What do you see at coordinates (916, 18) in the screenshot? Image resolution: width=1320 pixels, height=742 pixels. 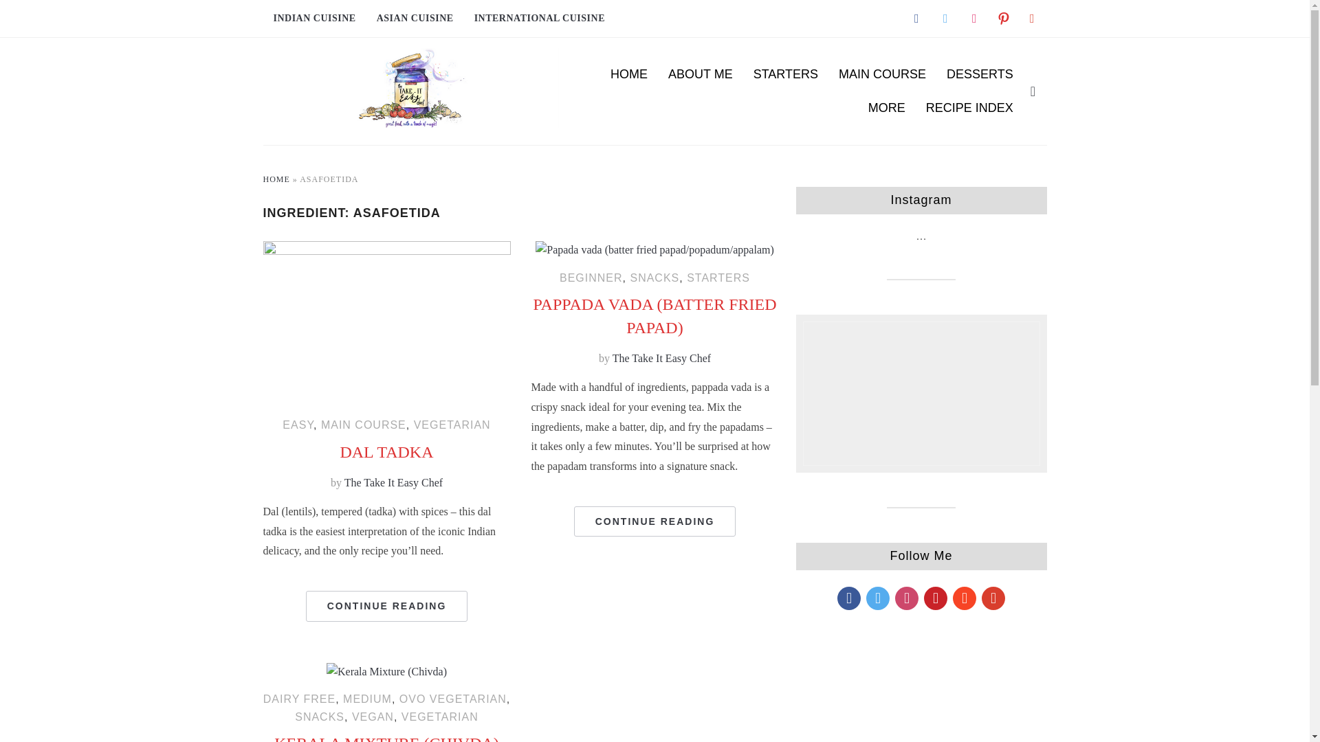 I see `facebook` at bounding box center [916, 18].